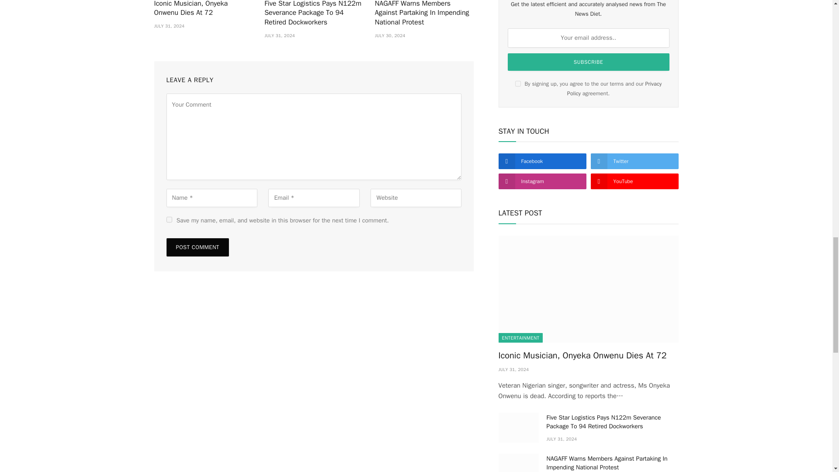  I want to click on Post Comment, so click(197, 247).